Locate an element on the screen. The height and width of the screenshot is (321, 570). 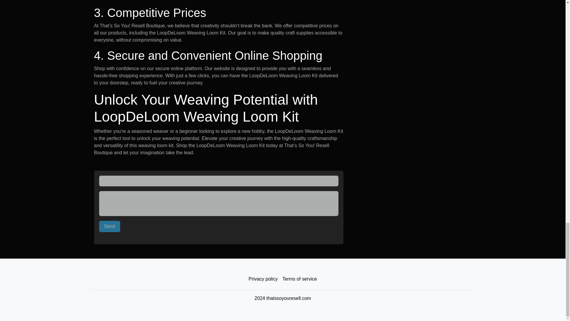
Terms of service is located at coordinates (299, 279).